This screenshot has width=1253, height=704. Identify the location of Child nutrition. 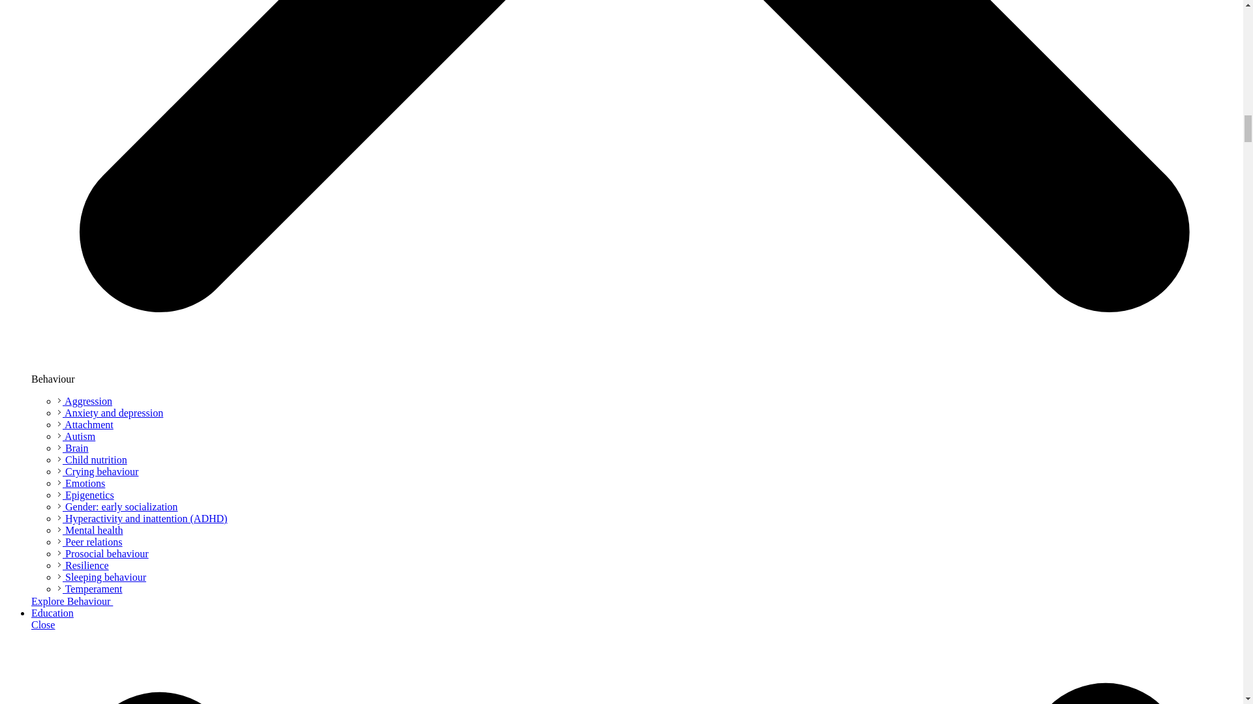
(93, 459).